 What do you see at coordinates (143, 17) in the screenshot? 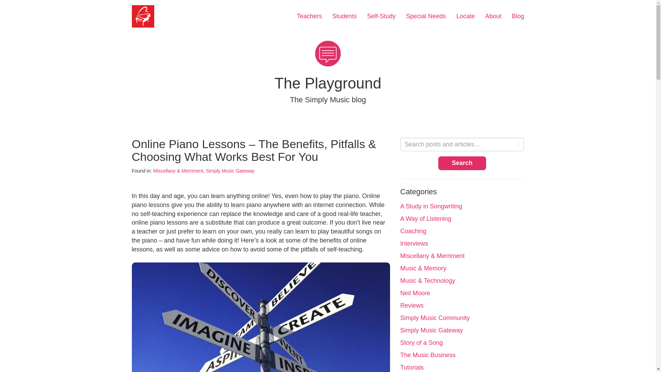
I see `Home` at bounding box center [143, 17].